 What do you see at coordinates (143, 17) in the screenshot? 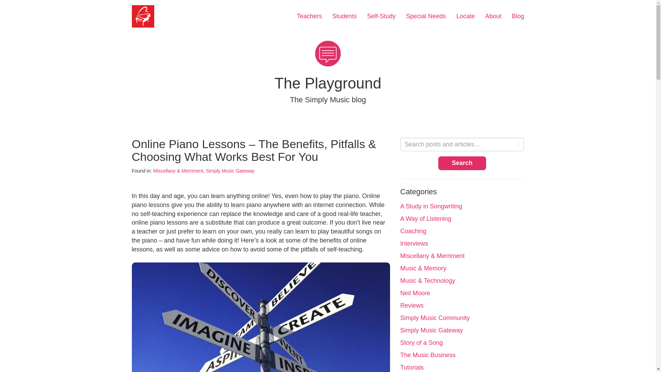
I see `Home` at bounding box center [143, 17].